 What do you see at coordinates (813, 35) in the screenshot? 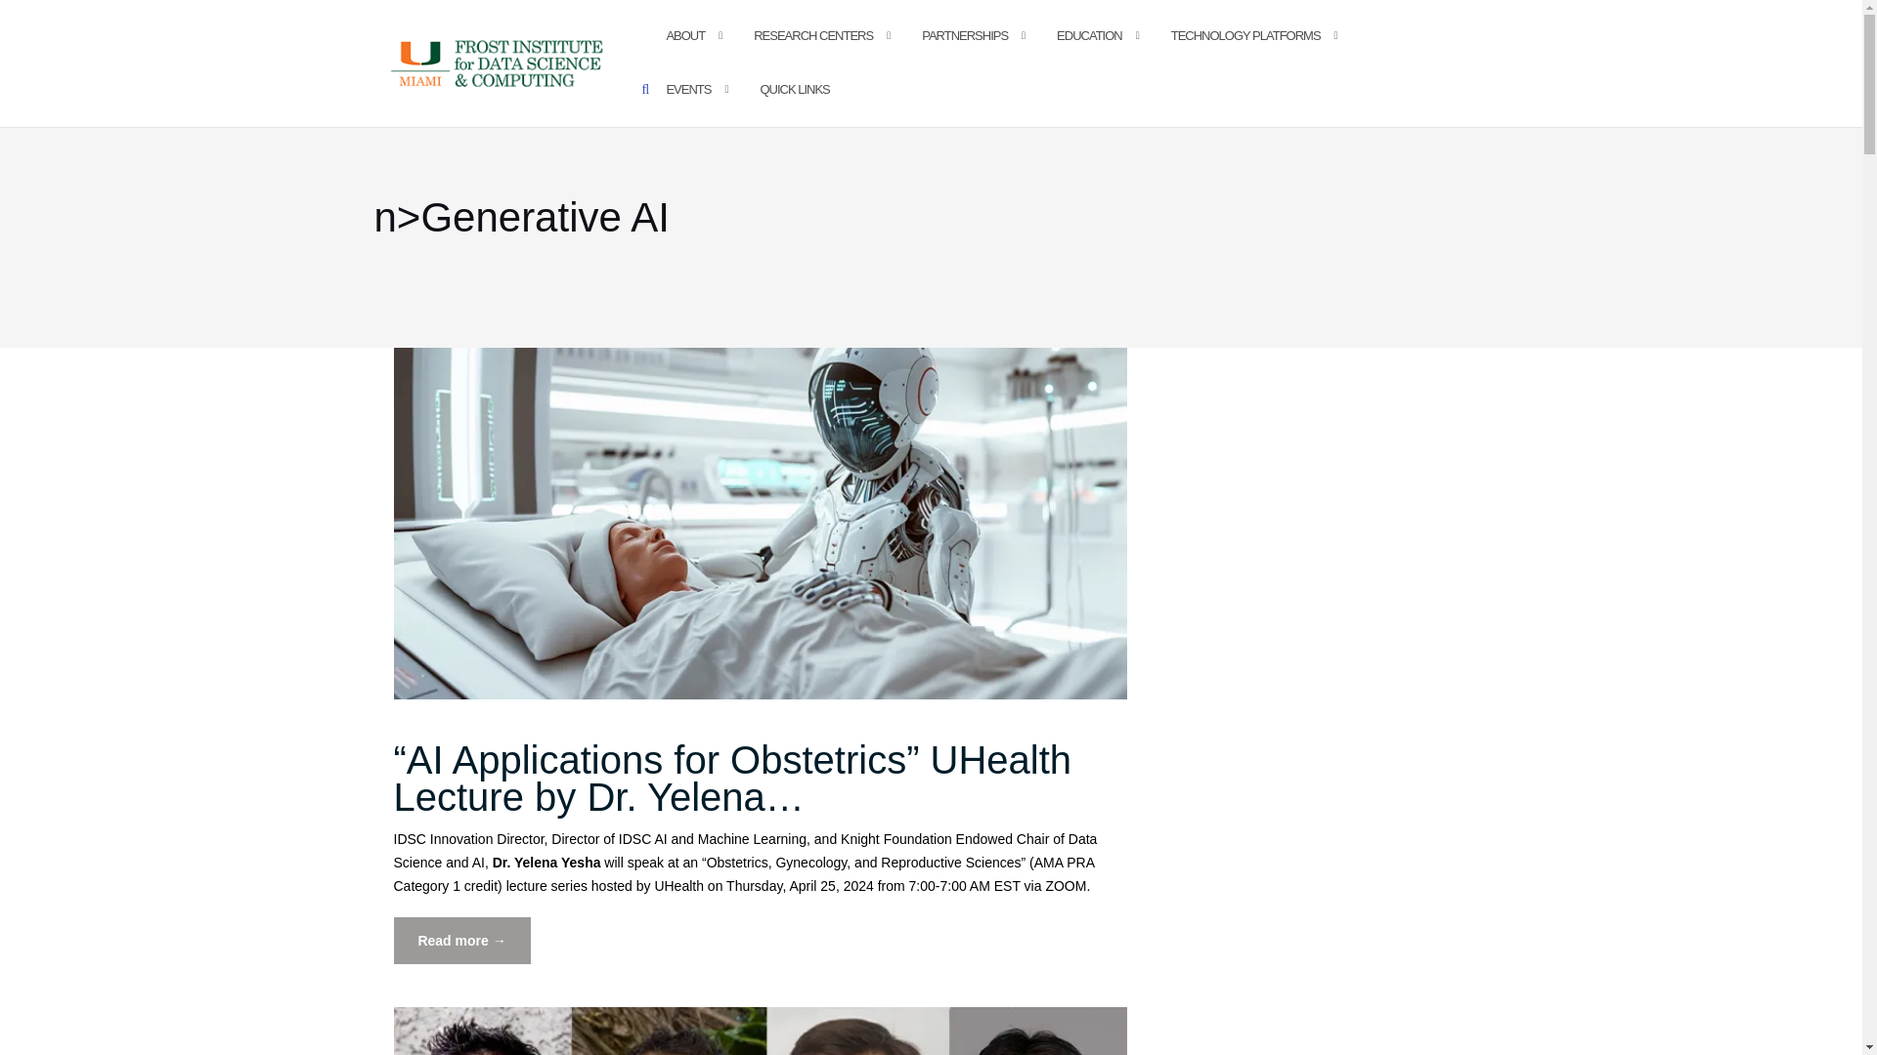
I see `RESEARCH CENTERS` at bounding box center [813, 35].